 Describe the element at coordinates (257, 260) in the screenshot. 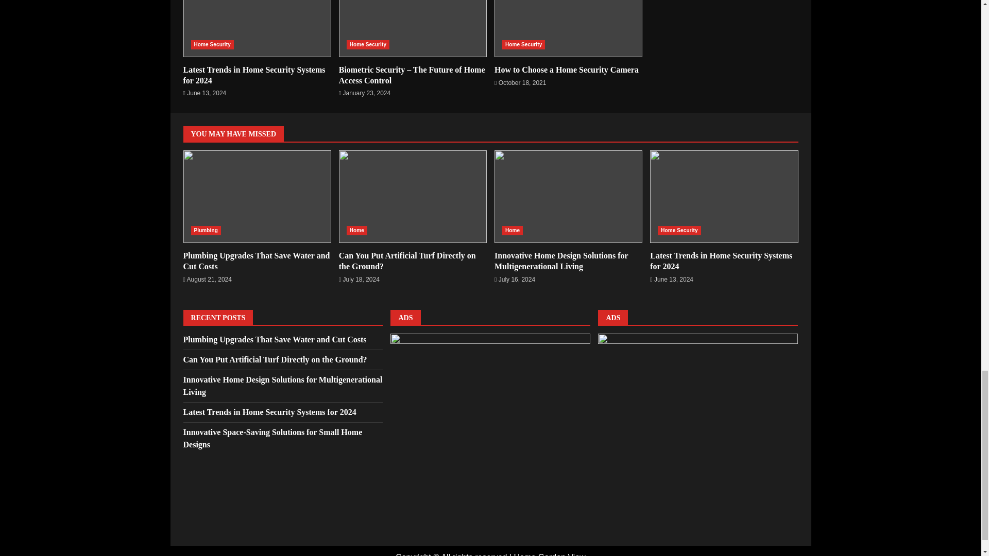

I see `Plumbing Upgrades That Save Water and Cut Costs` at that location.